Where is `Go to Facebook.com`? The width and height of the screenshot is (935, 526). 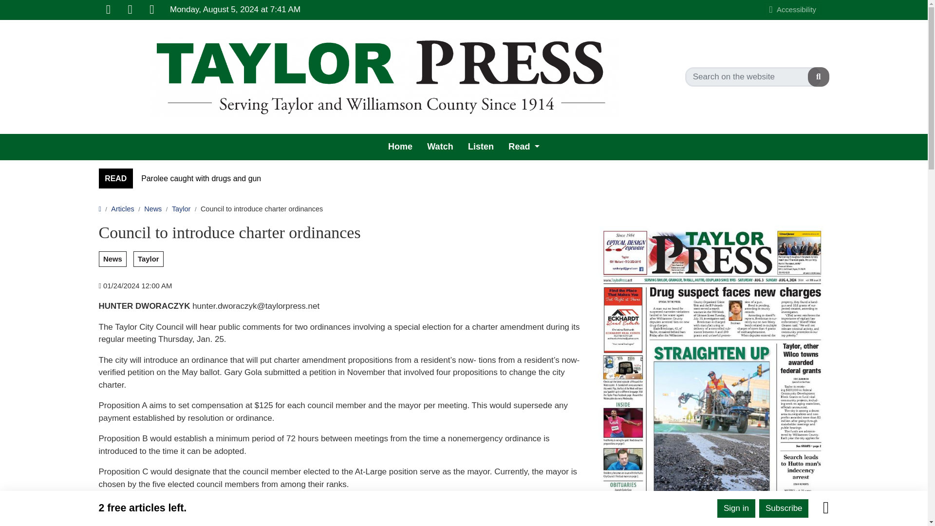 Go to Facebook.com is located at coordinates (108, 10).